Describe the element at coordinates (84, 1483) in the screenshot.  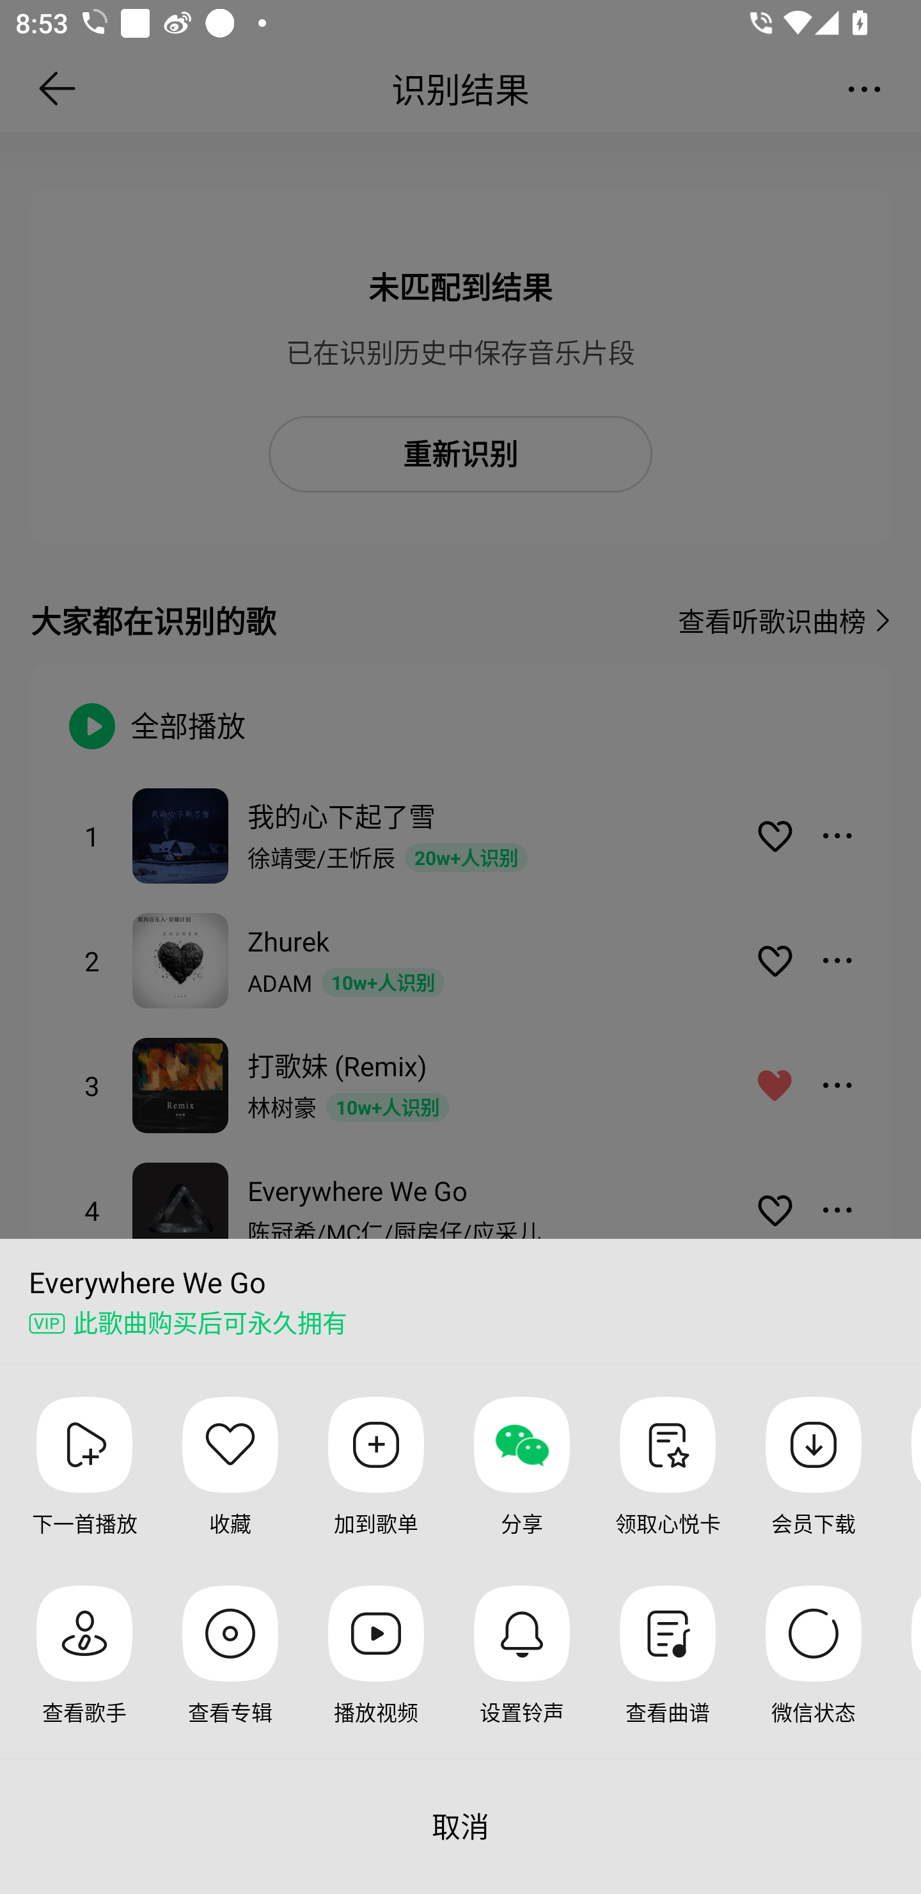
I see `下一首播放` at that location.